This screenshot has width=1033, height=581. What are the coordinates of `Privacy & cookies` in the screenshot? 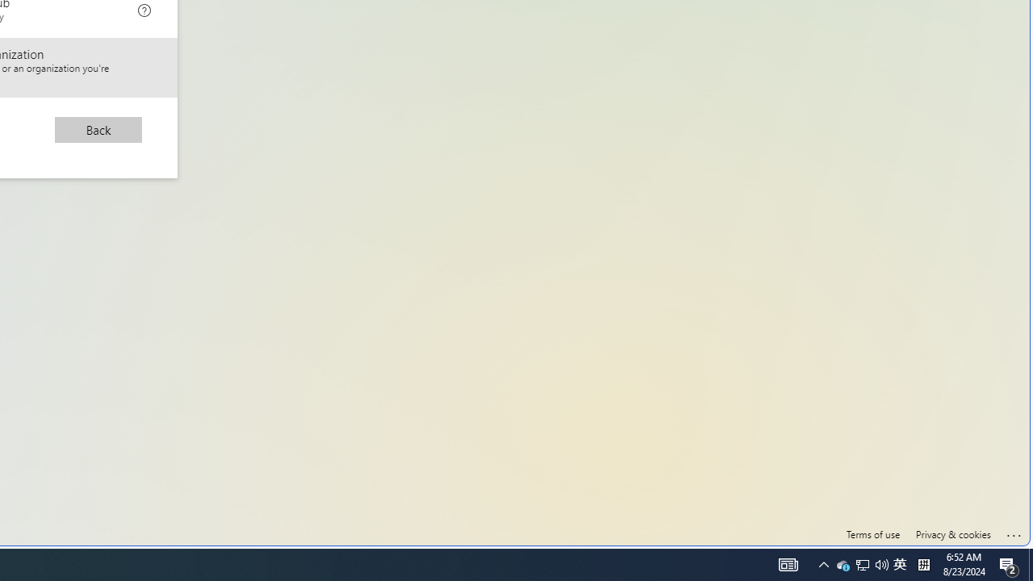 It's located at (952, 534).